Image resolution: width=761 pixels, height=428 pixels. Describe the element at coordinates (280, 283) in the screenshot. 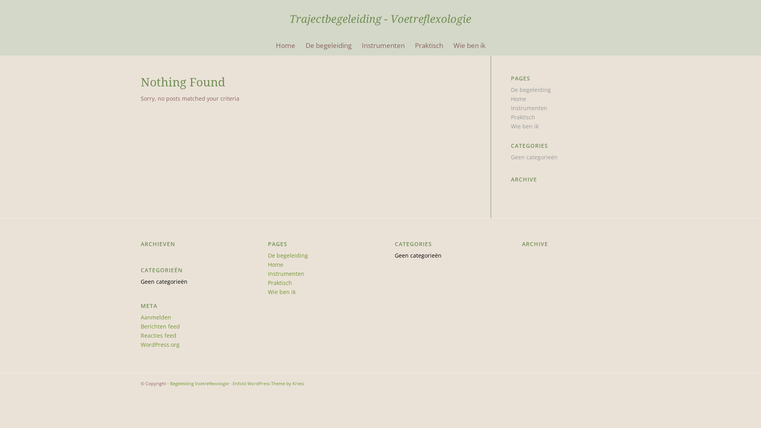

I see `Praktisch` at that location.